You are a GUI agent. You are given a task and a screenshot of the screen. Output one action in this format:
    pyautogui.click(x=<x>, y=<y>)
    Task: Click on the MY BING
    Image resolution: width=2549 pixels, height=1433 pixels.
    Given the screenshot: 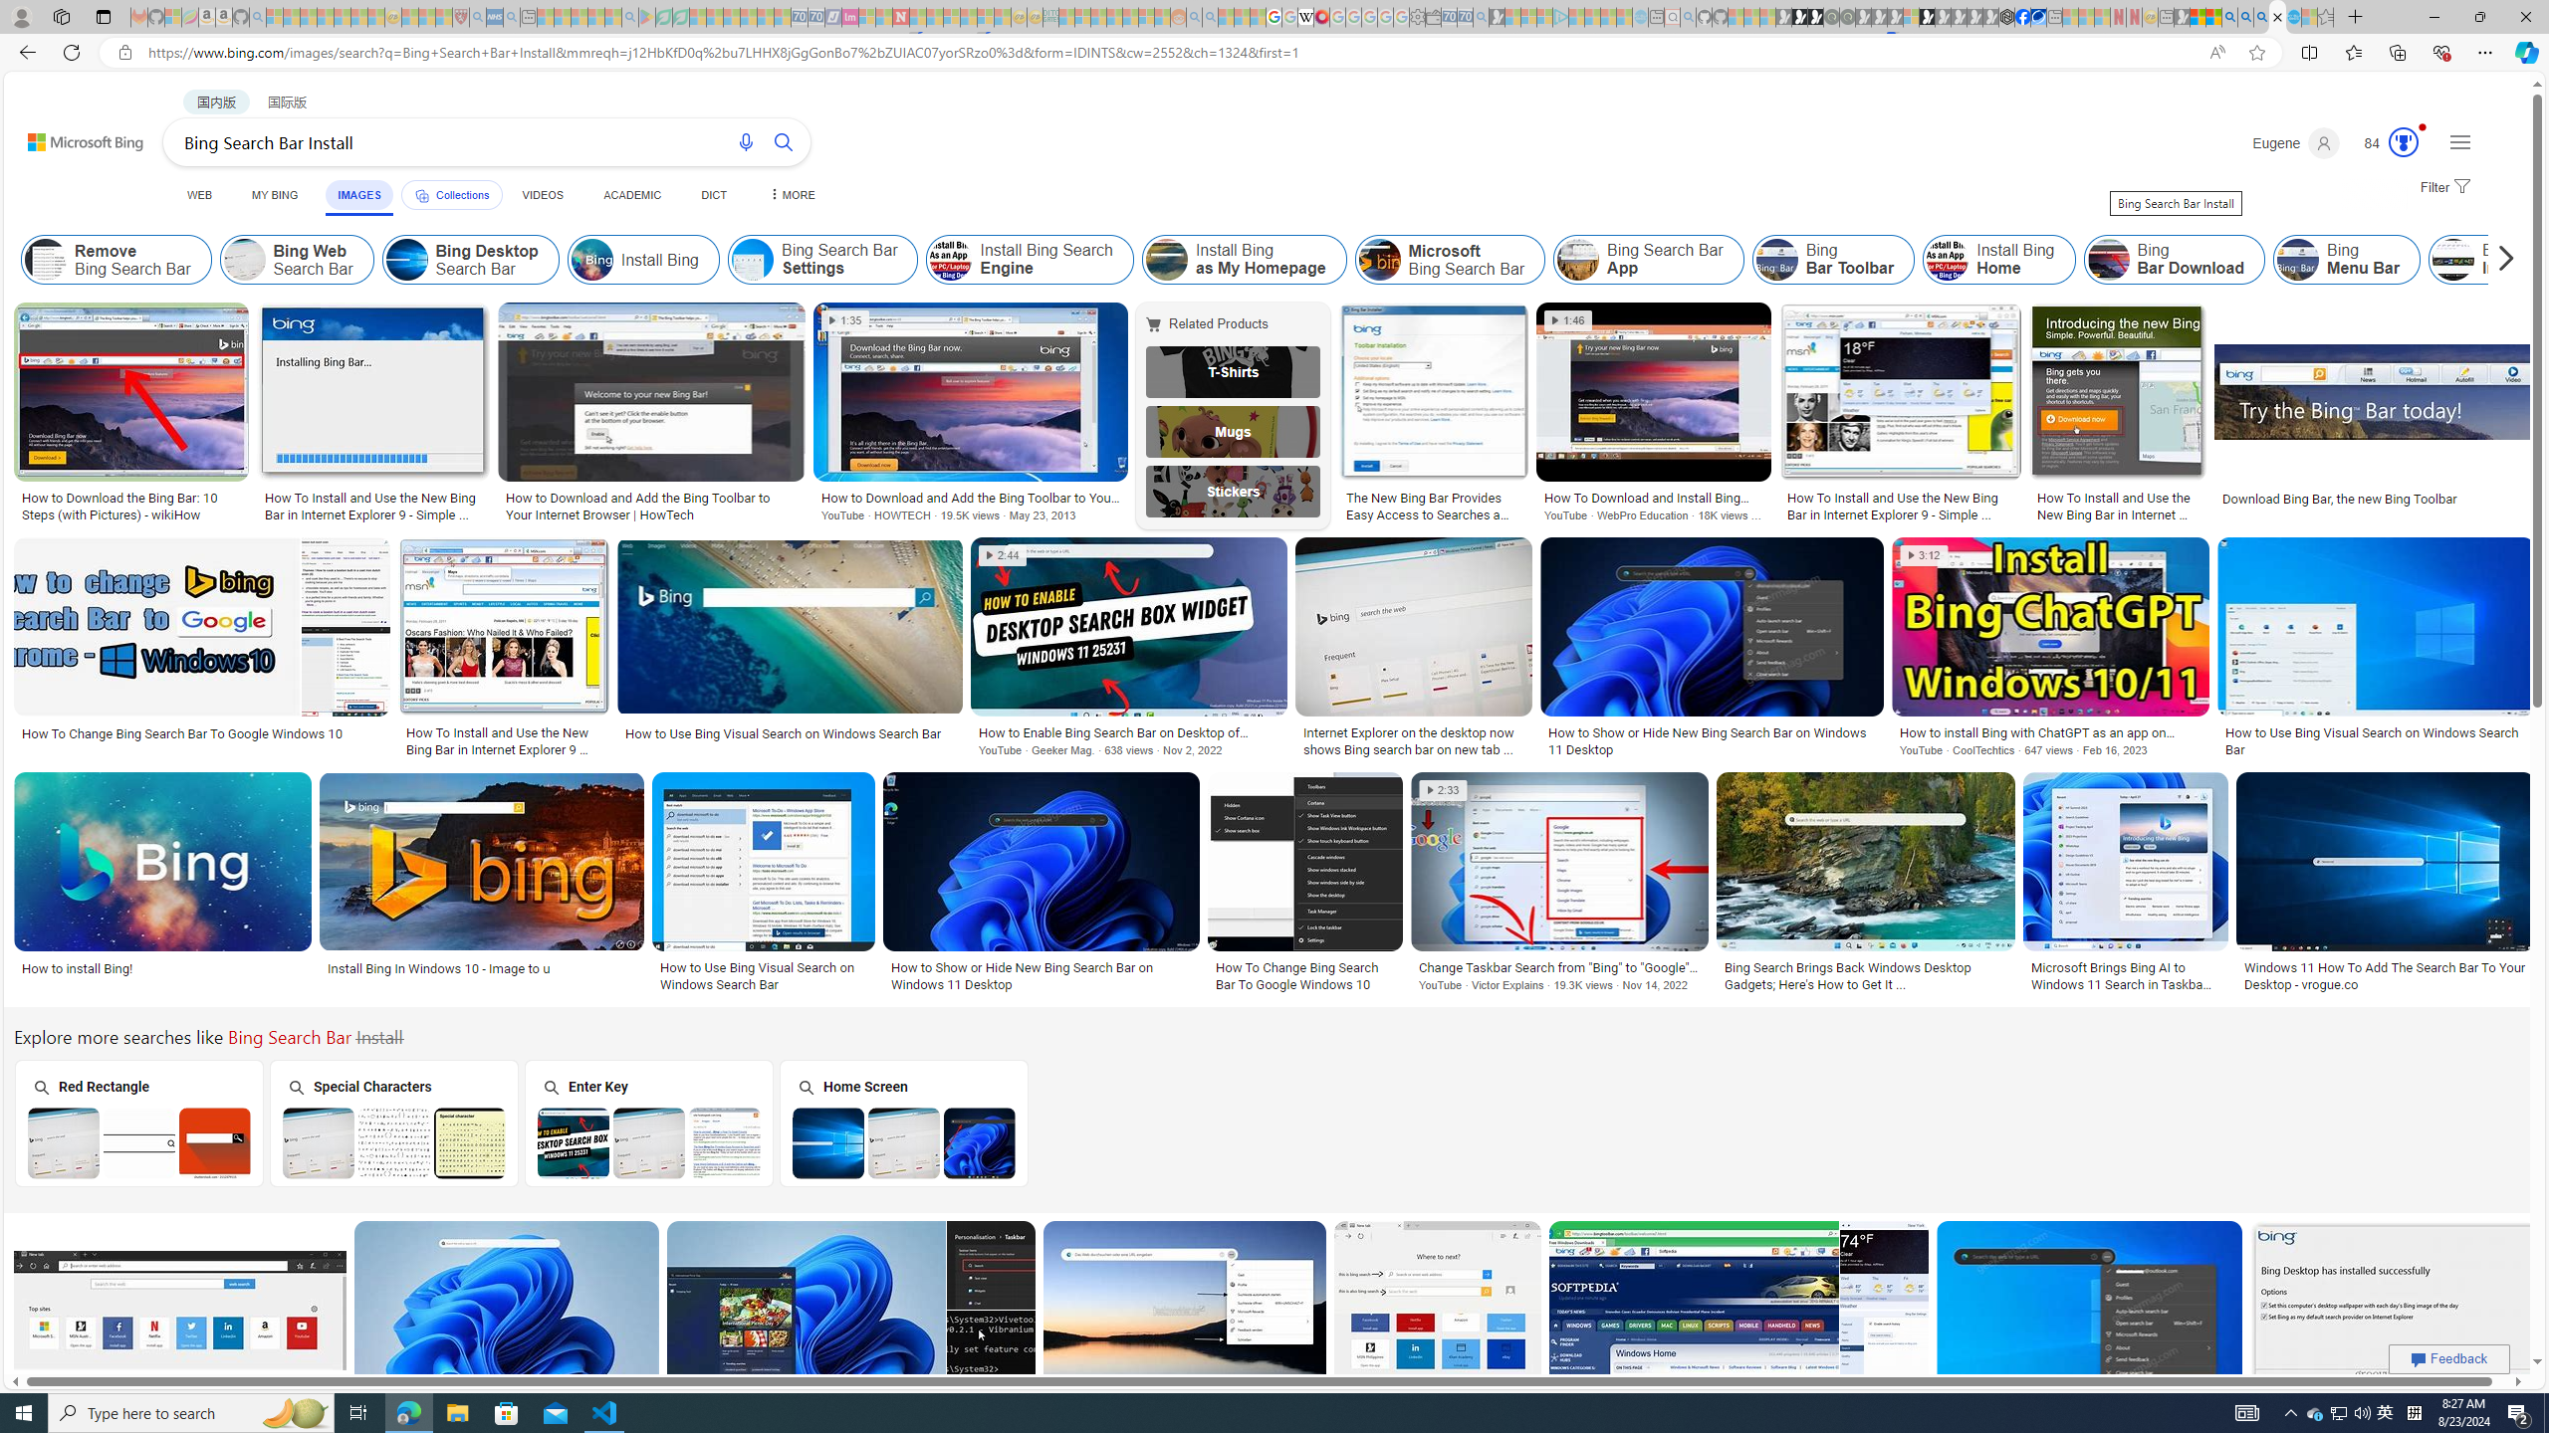 What is the action you would take?
    pyautogui.click(x=275, y=195)
    